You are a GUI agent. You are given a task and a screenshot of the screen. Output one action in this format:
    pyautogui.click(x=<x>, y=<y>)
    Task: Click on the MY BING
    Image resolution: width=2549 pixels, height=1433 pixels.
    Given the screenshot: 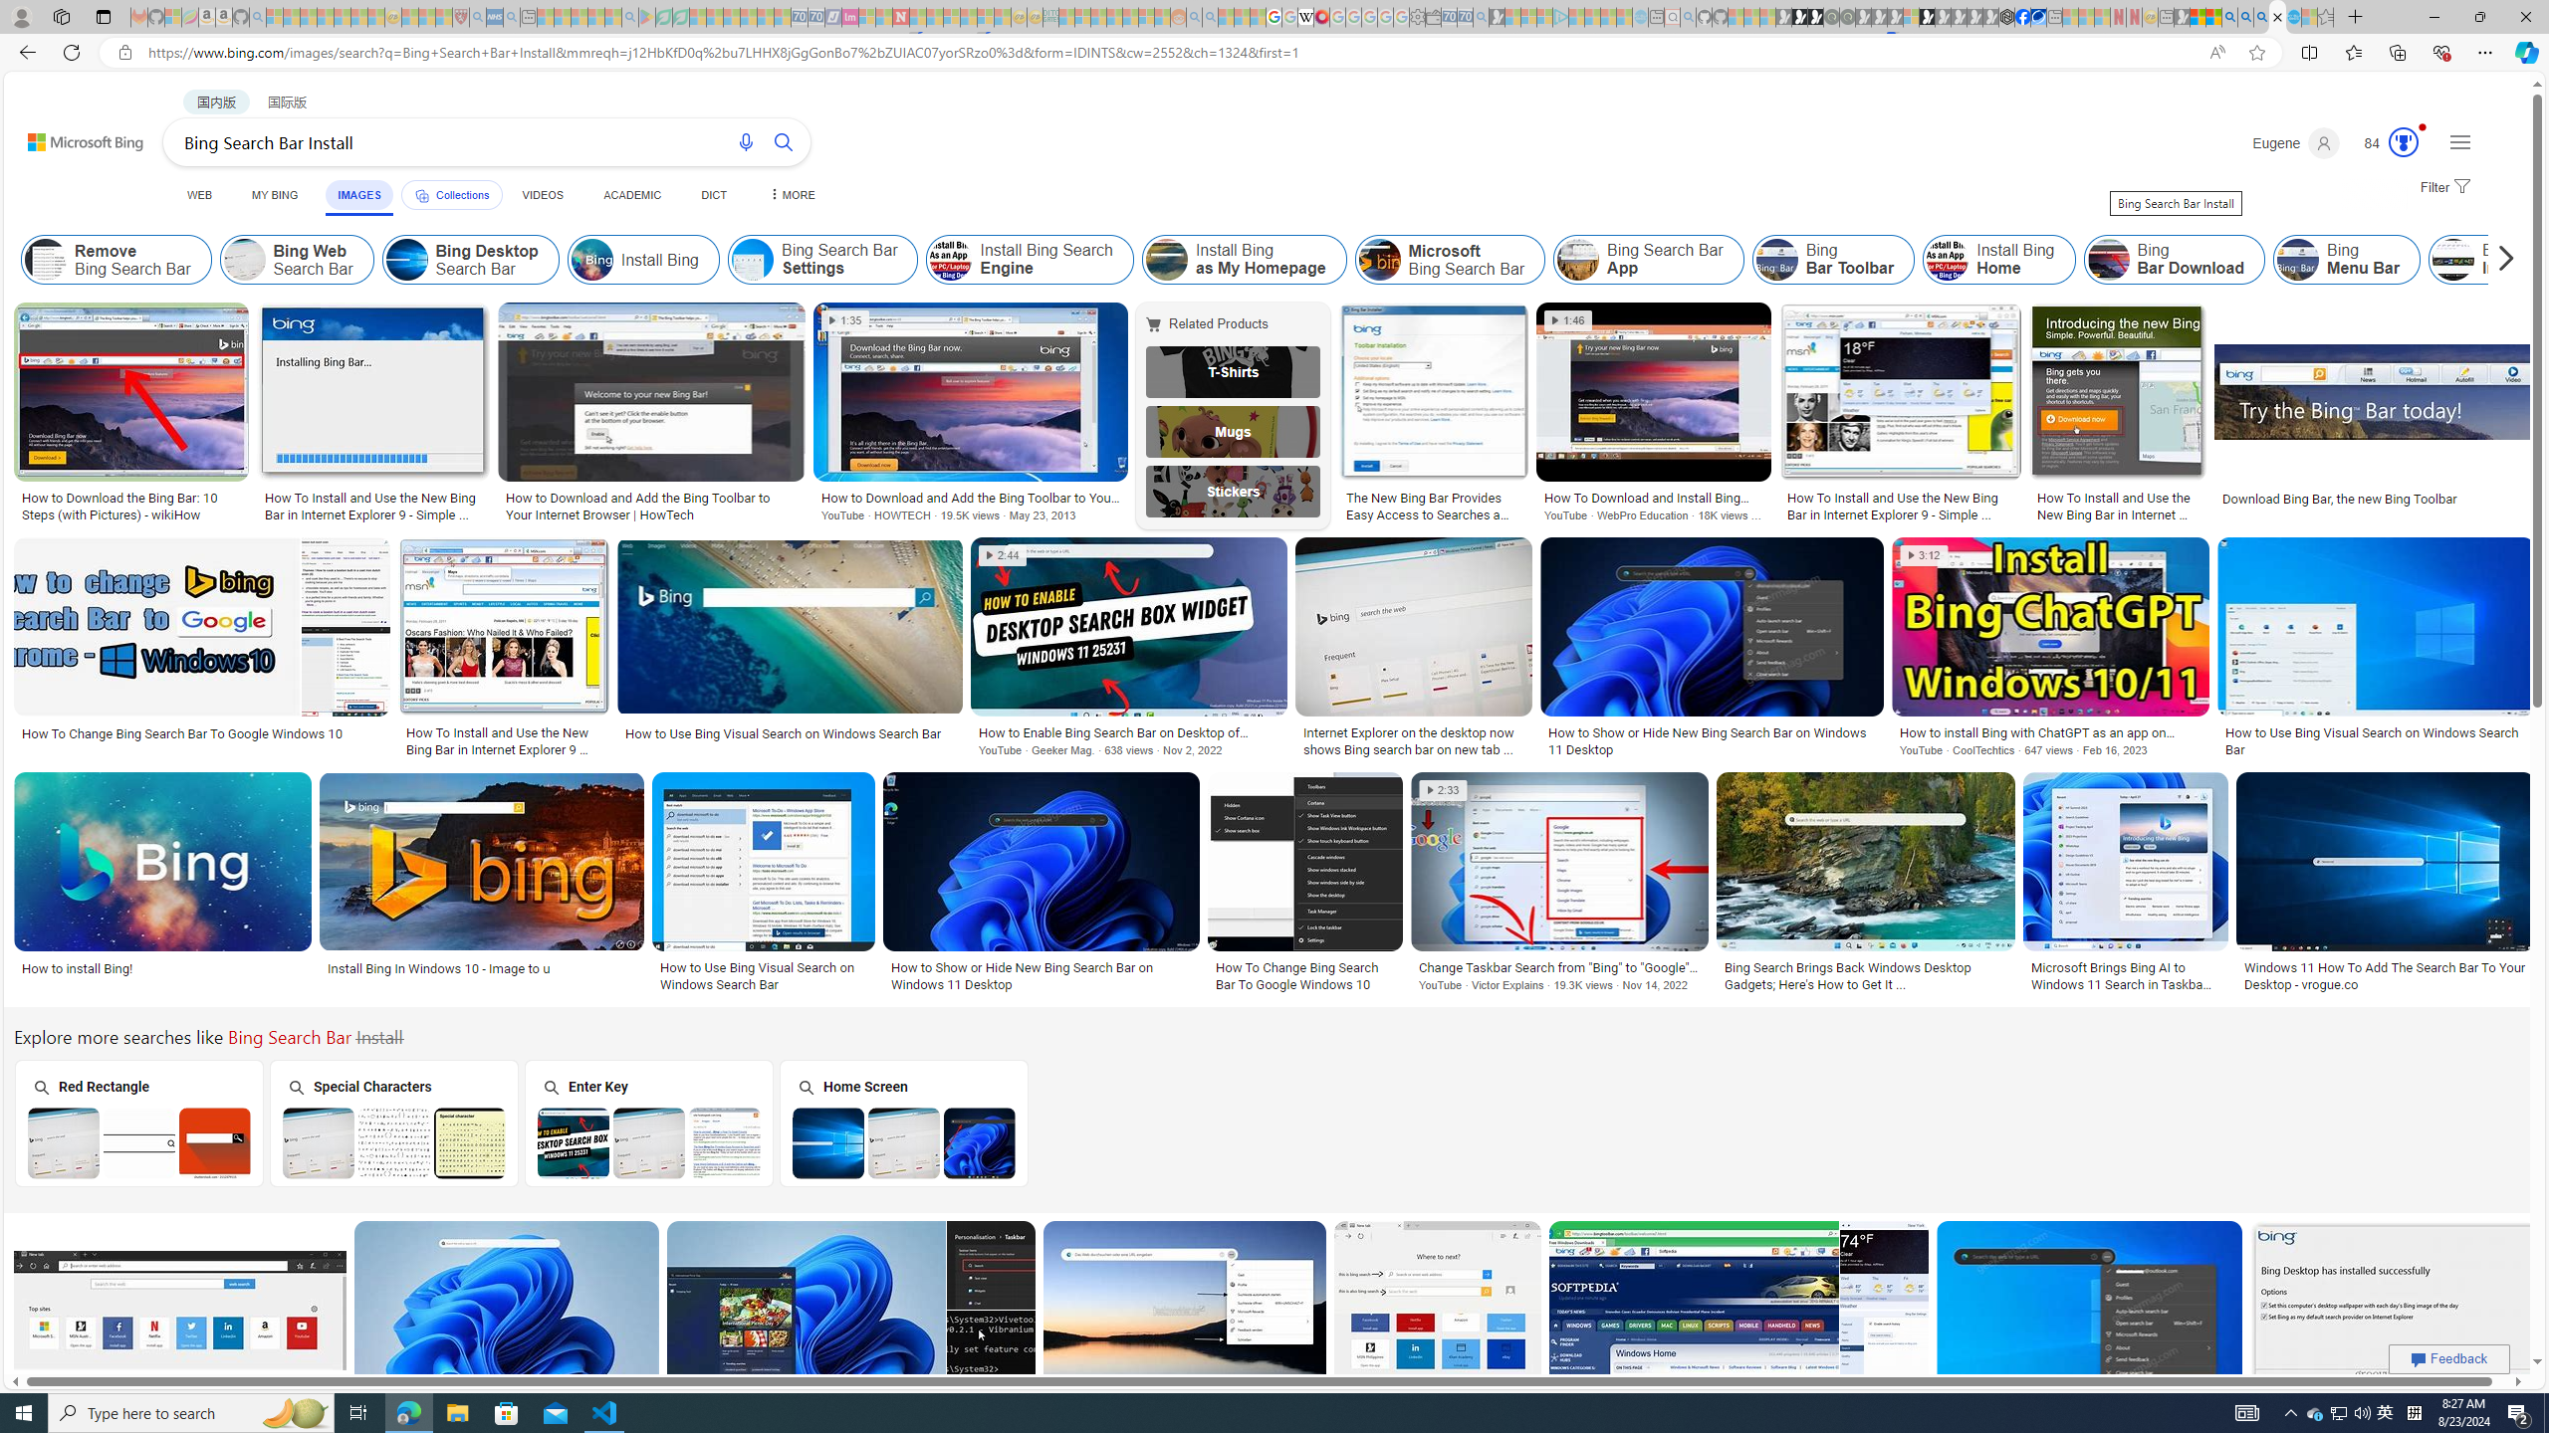 What is the action you would take?
    pyautogui.click(x=275, y=195)
    